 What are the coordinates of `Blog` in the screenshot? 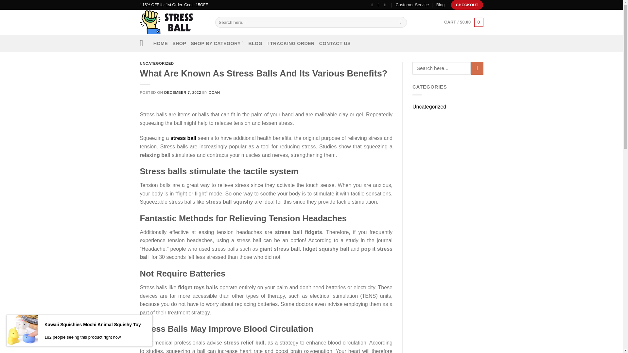 It's located at (440, 5).